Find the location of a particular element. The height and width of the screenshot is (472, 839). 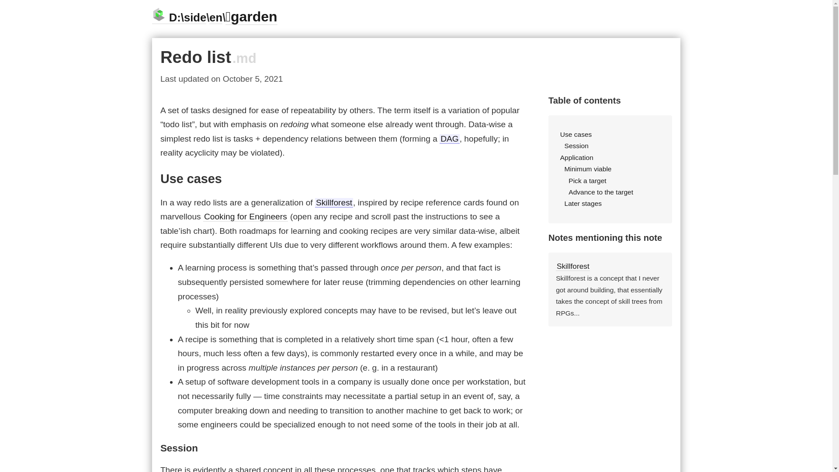

en is located at coordinates (215, 17).